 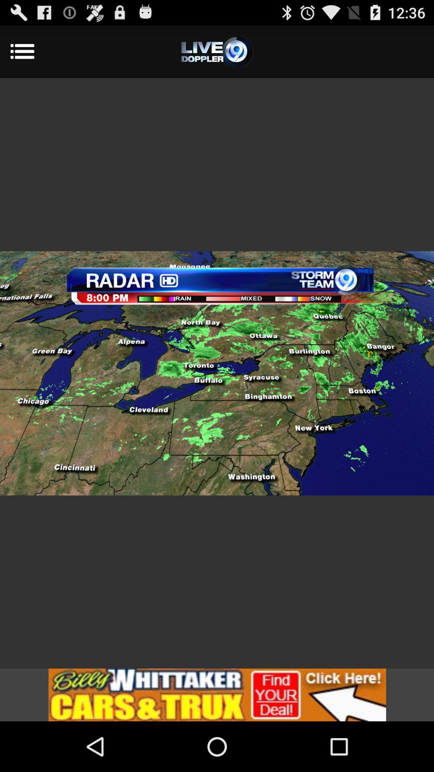 I want to click on go to advertisement page, so click(x=217, y=695).